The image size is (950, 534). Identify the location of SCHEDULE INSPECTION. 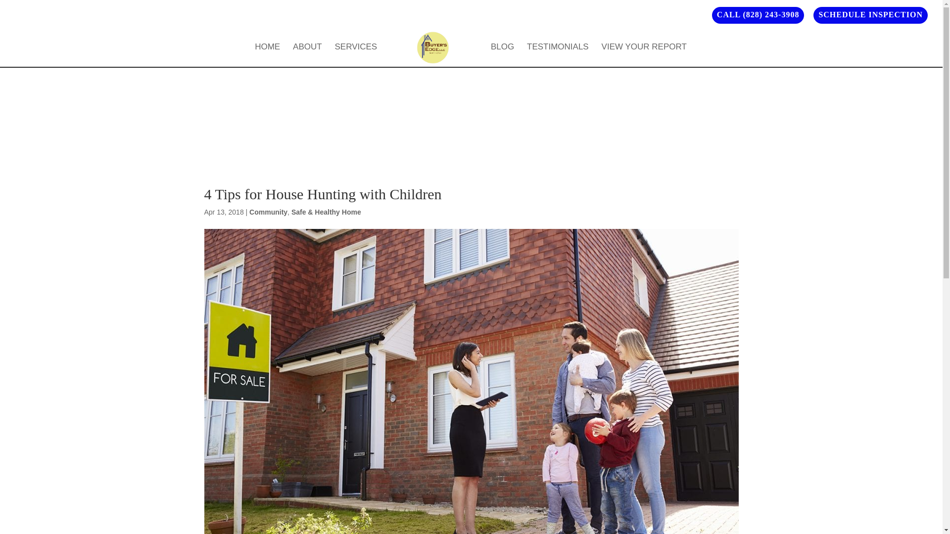
(870, 17).